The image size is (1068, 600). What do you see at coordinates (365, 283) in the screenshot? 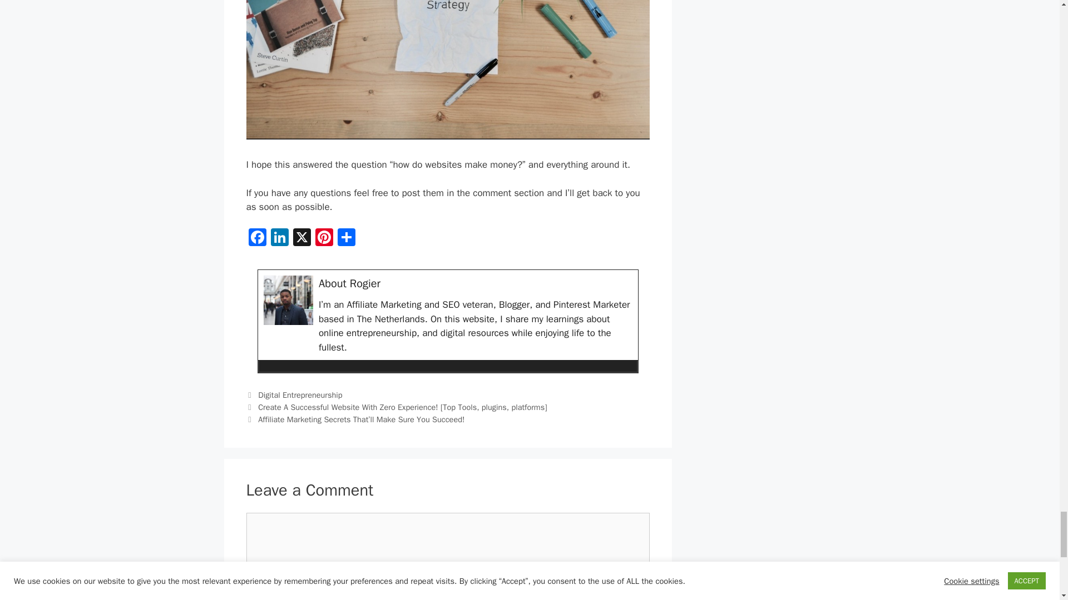
I see `Rogier` at bounding box center [365, 283].